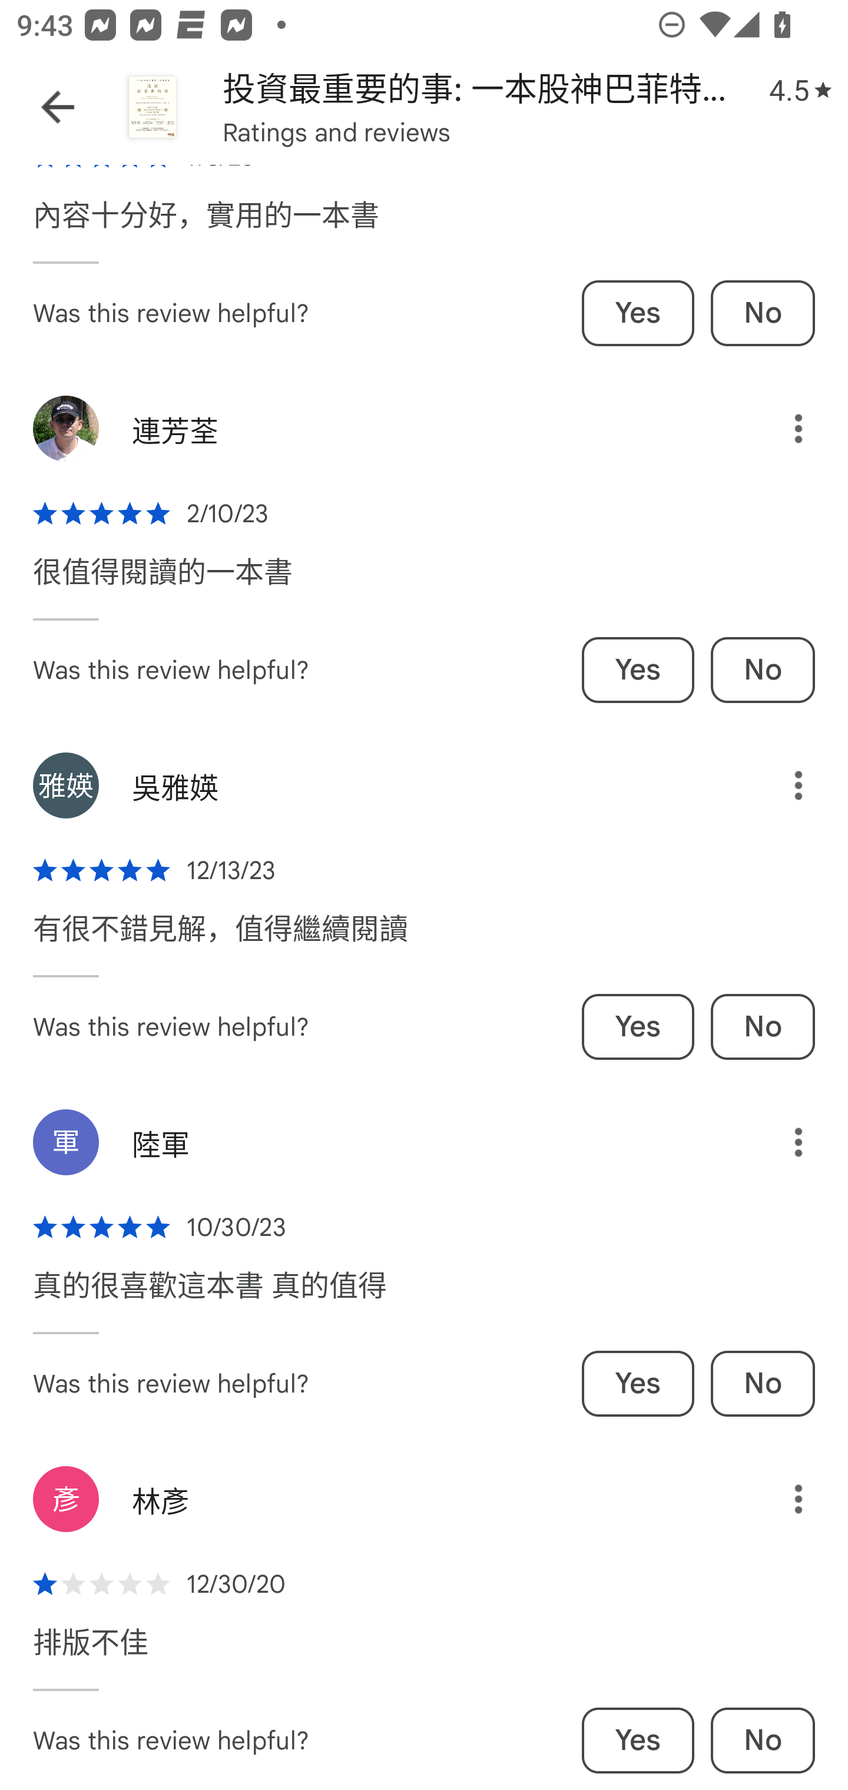 This screenshot has height=1790, width=848. Describe the element at coordinates (58, 107) in the screenshot. I see `Navigate up` at that location.